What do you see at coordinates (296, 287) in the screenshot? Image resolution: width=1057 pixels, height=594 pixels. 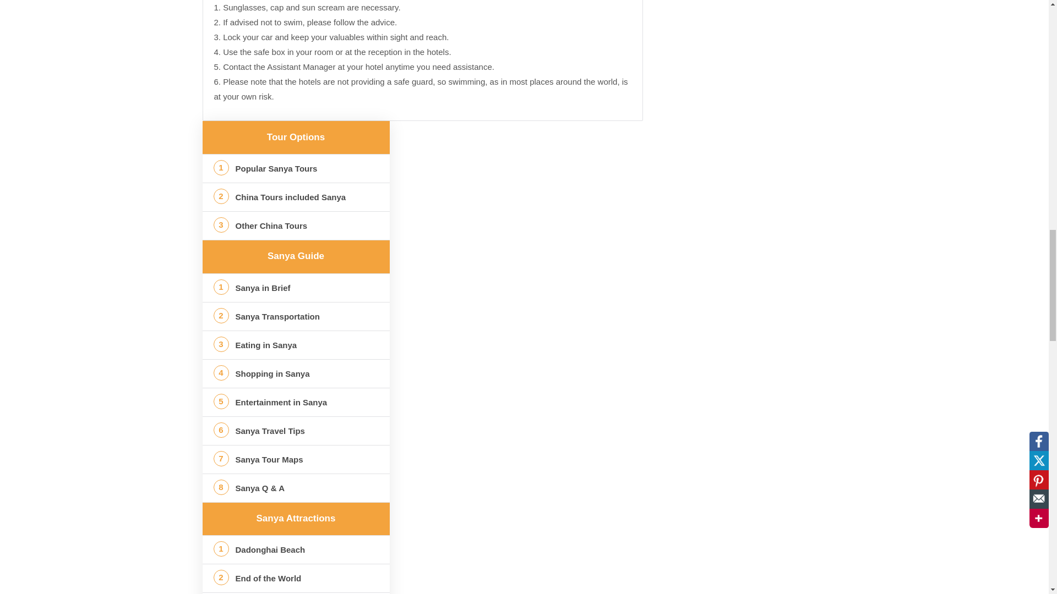 I see `Sanya in Brief` at bounding box center [296, 287].